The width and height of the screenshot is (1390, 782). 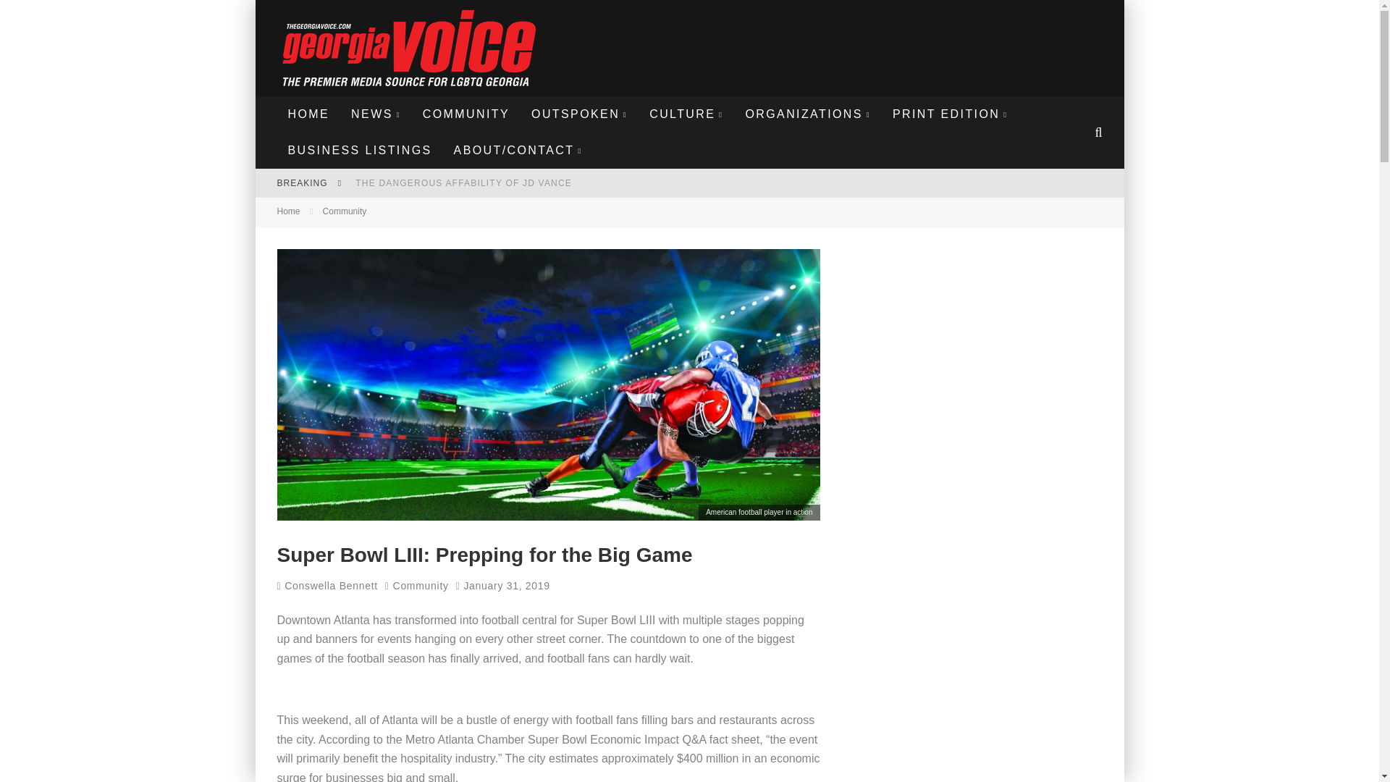 What do you see at coordinates (579, 114) in the screenshot?
I see `OUTSPOKEN` at bounding box center [579, 114].